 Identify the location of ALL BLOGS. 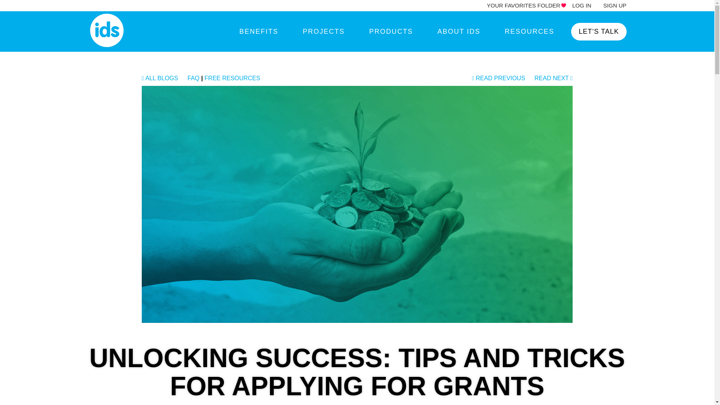
(160, 78).